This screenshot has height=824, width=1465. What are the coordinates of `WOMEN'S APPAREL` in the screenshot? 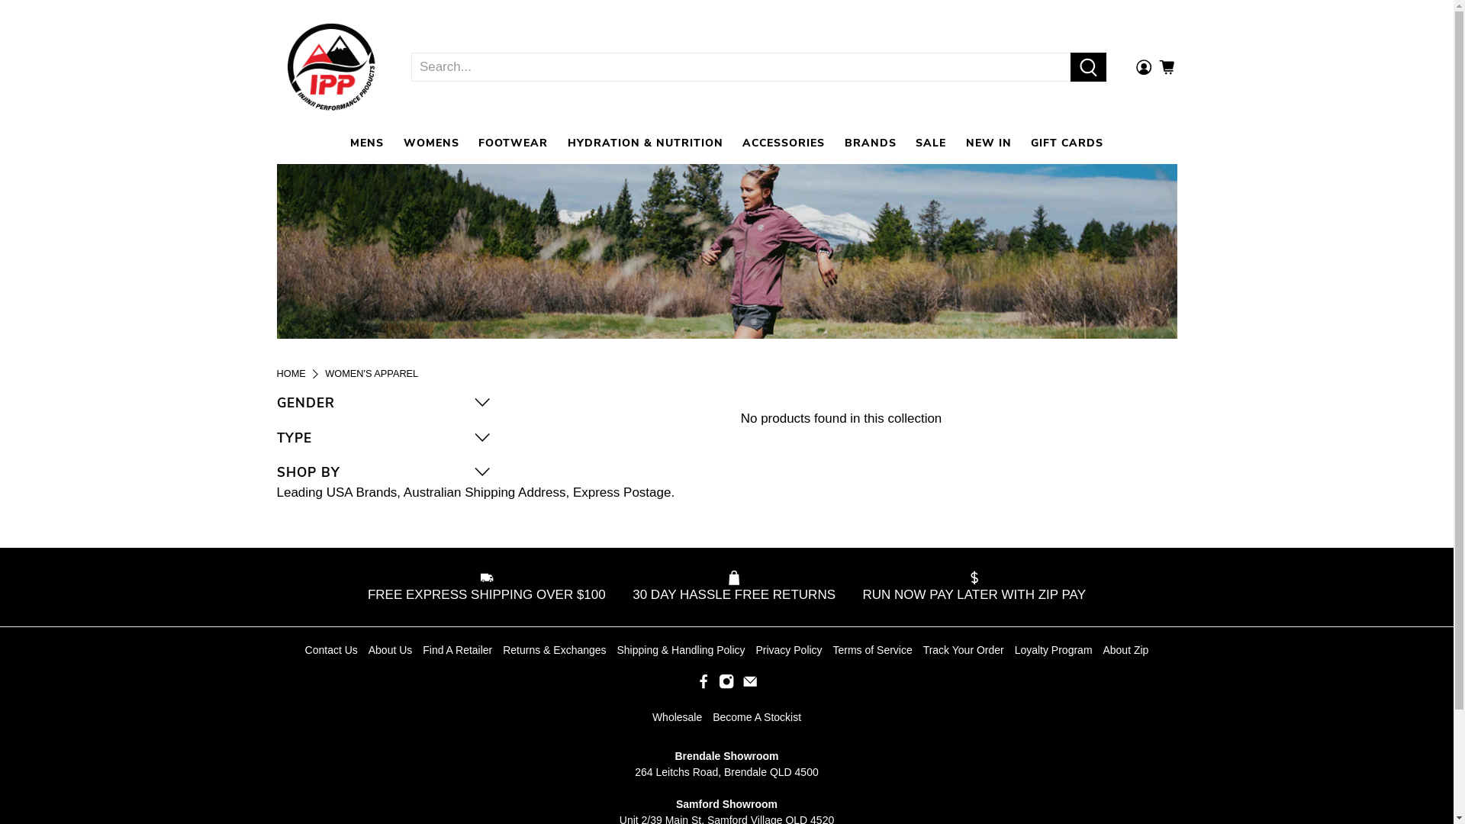 It's located at (372, 374).